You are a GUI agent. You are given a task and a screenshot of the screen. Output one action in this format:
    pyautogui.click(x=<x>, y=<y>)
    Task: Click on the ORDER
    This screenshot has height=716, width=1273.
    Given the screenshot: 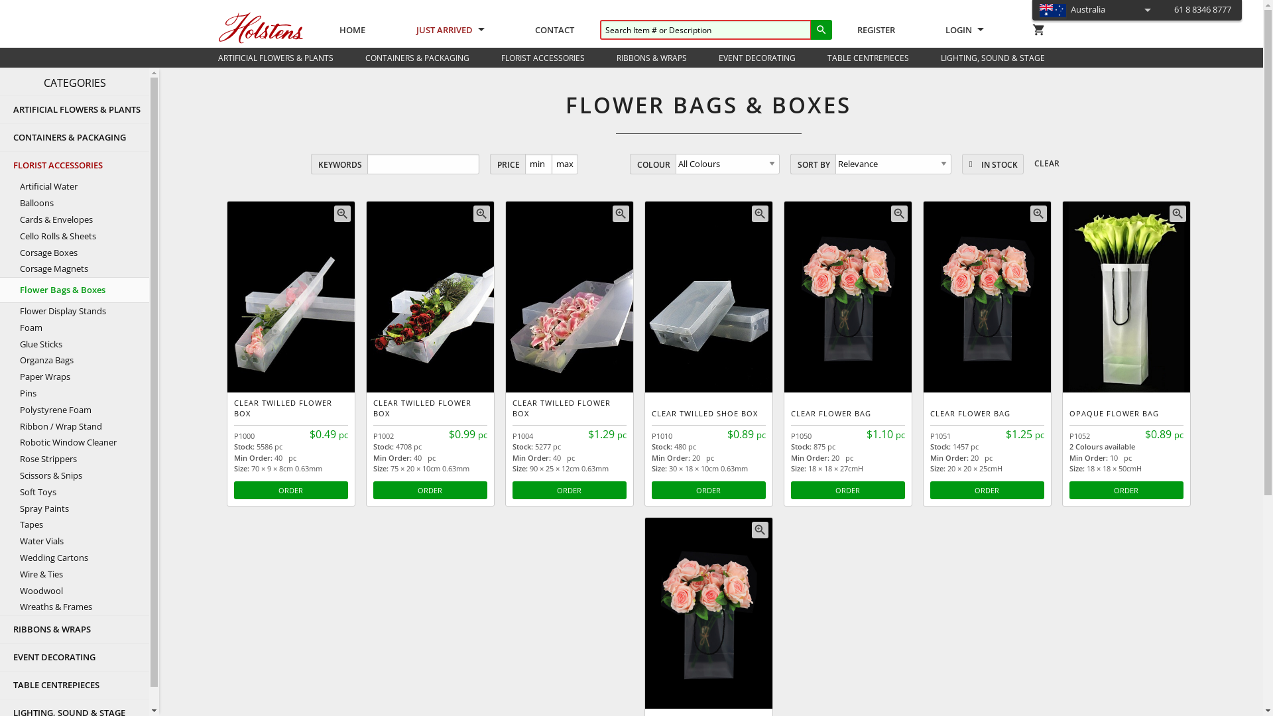 What is the action you would take?
    pyautogui.click(x=987, y=491)
    